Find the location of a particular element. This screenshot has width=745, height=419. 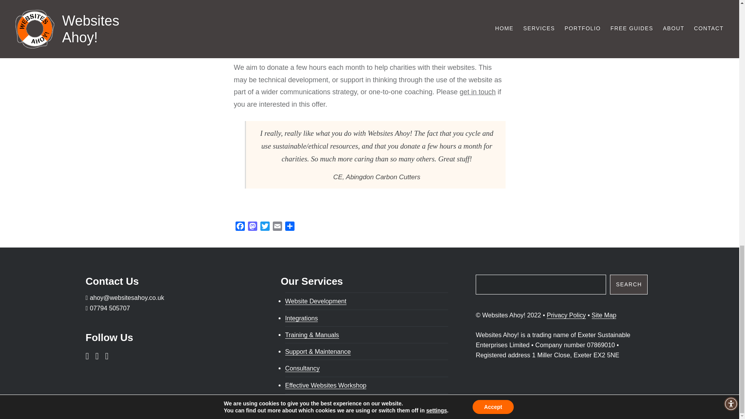

Website Development is located at coordinates (316, 301).